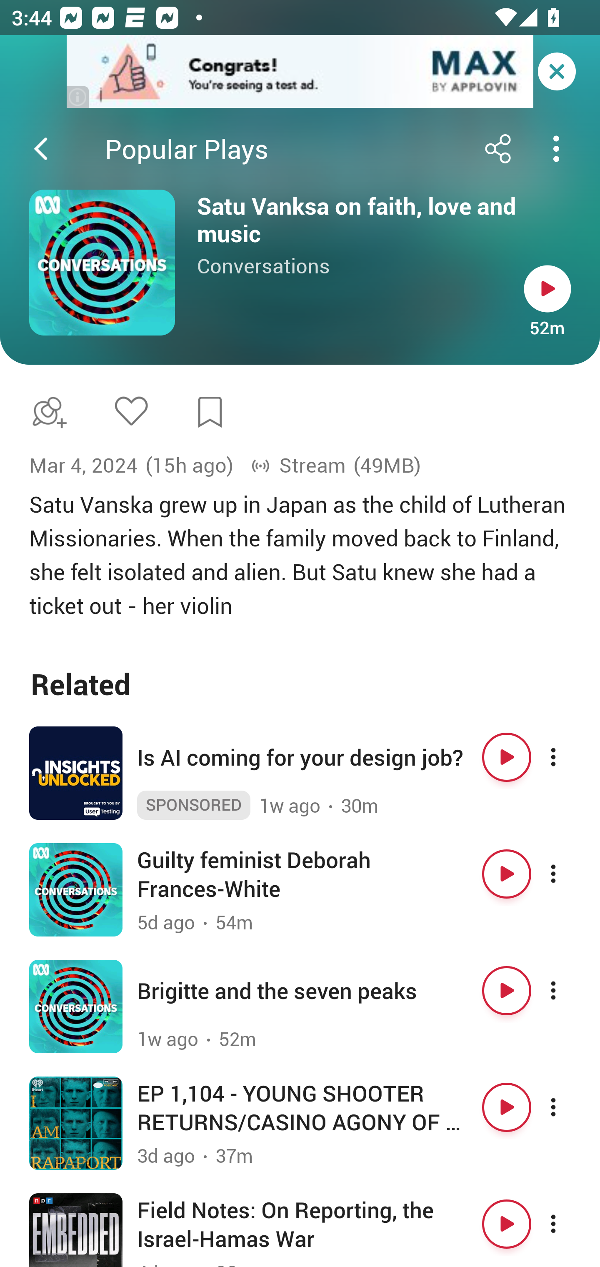 This screenshot has width=600, height=1267. What do you see at coordinates (567, 991) in the screenshot?
I see `More options` at bounding box center [567, 991].